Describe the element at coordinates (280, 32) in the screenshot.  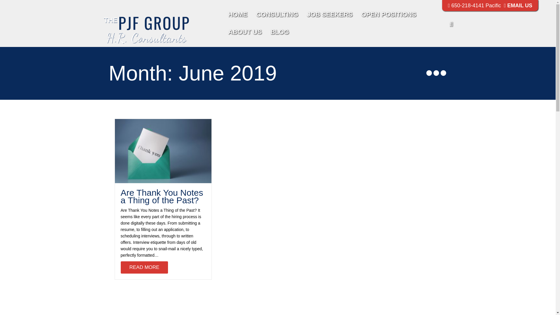
I see `BLOG` at that location.